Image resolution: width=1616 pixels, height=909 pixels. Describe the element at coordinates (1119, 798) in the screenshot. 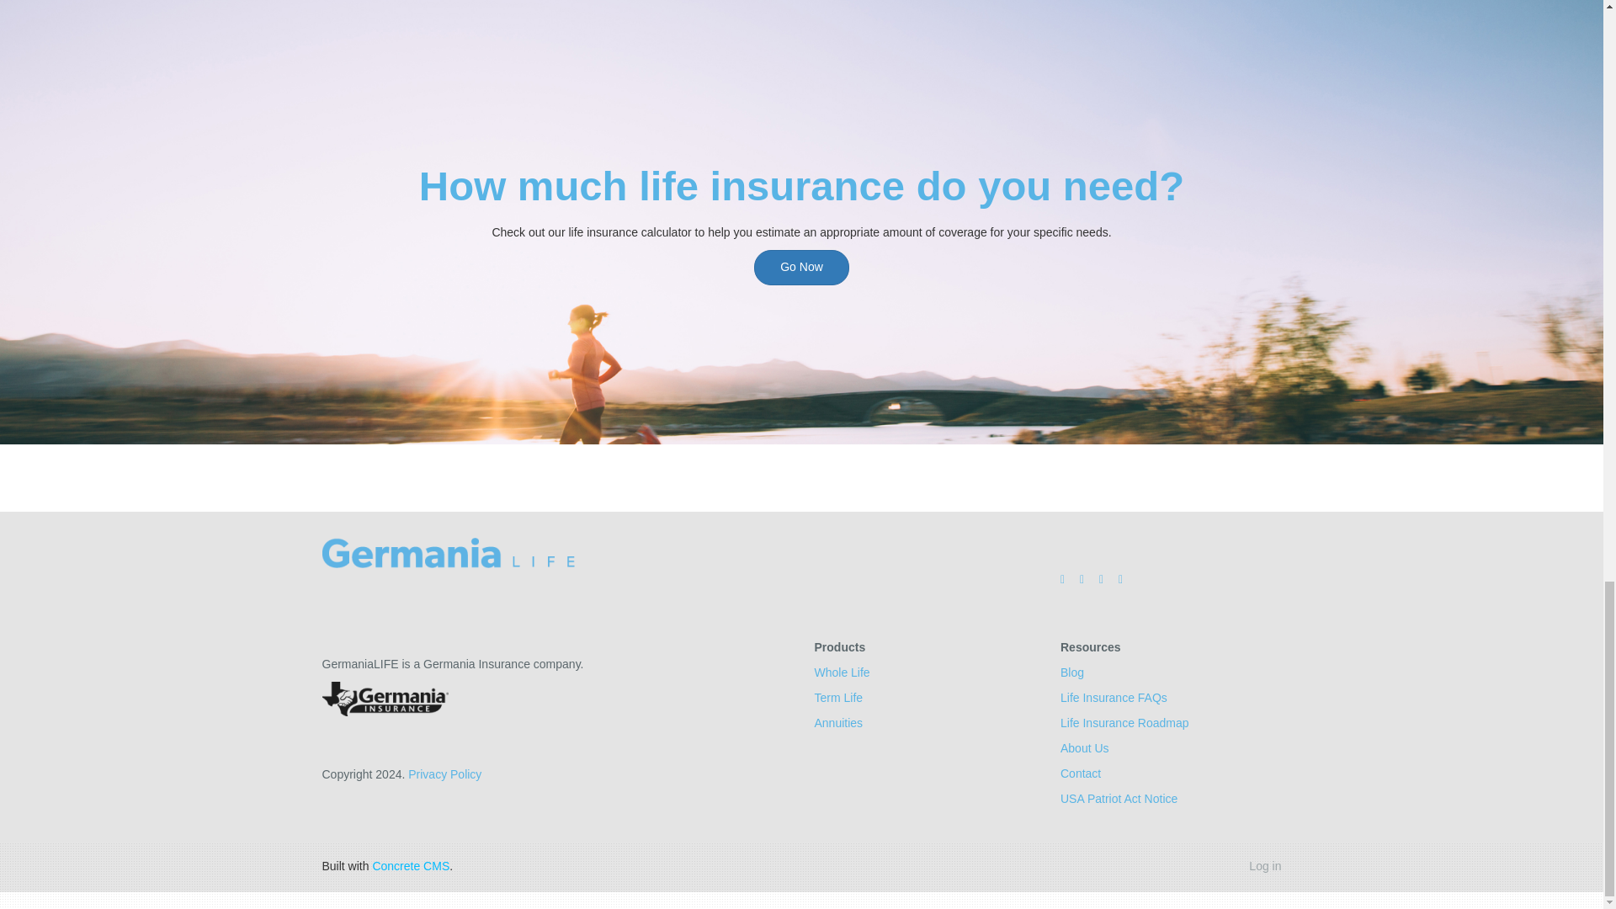

I see `USA Patriot Act Notice` at that location.